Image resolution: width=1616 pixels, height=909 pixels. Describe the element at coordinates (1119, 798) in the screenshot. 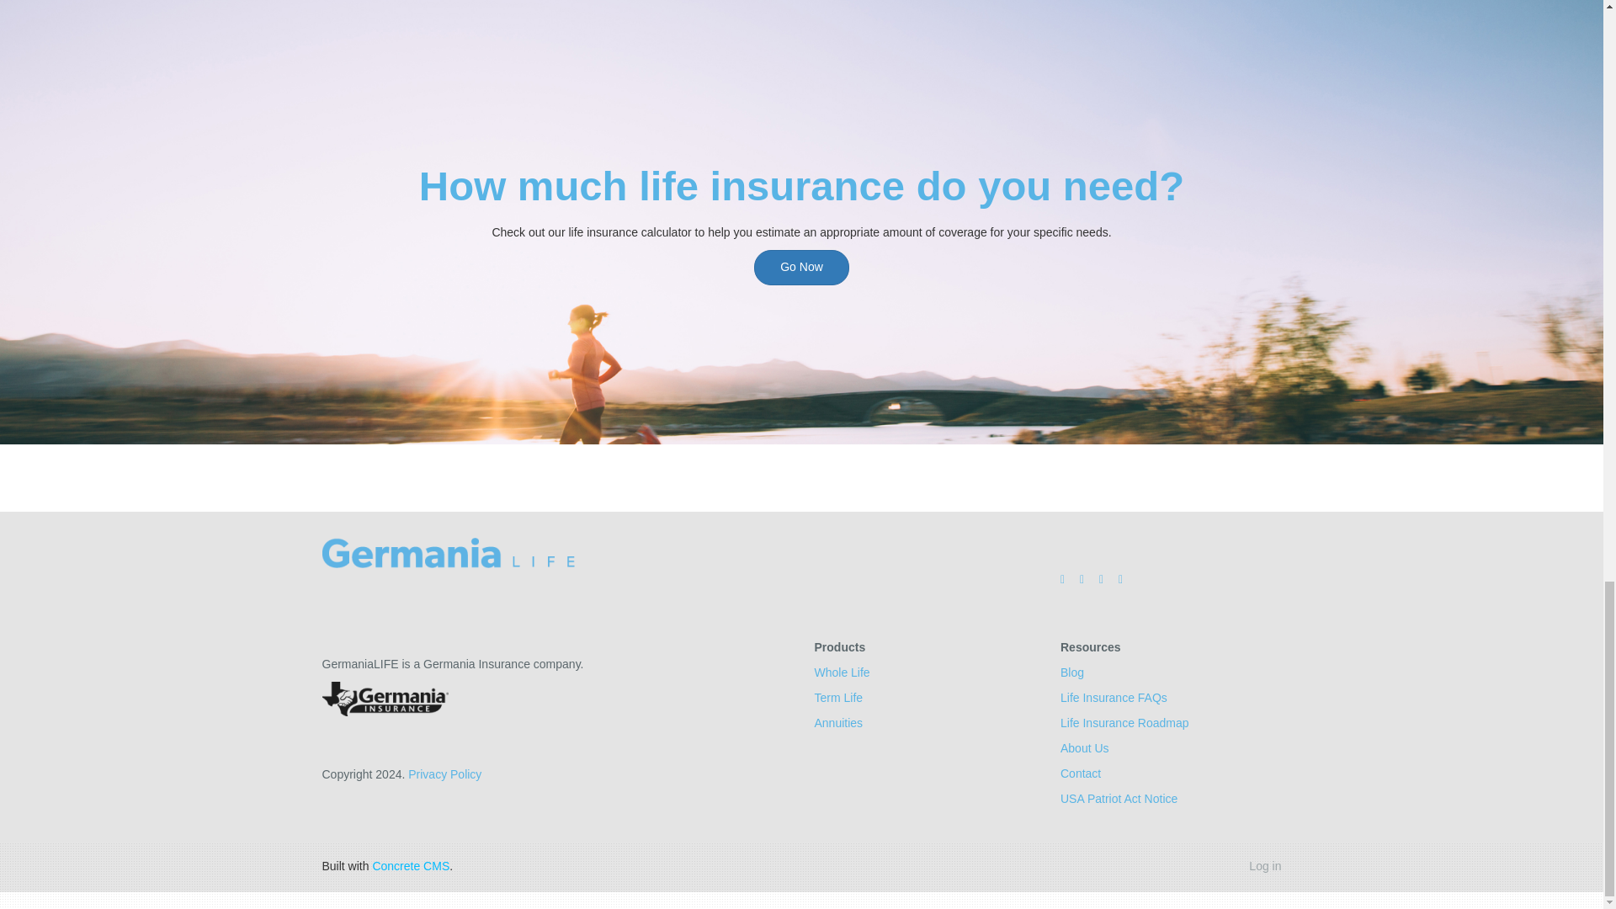

I see `USA Patriot Act Notice` at that location.